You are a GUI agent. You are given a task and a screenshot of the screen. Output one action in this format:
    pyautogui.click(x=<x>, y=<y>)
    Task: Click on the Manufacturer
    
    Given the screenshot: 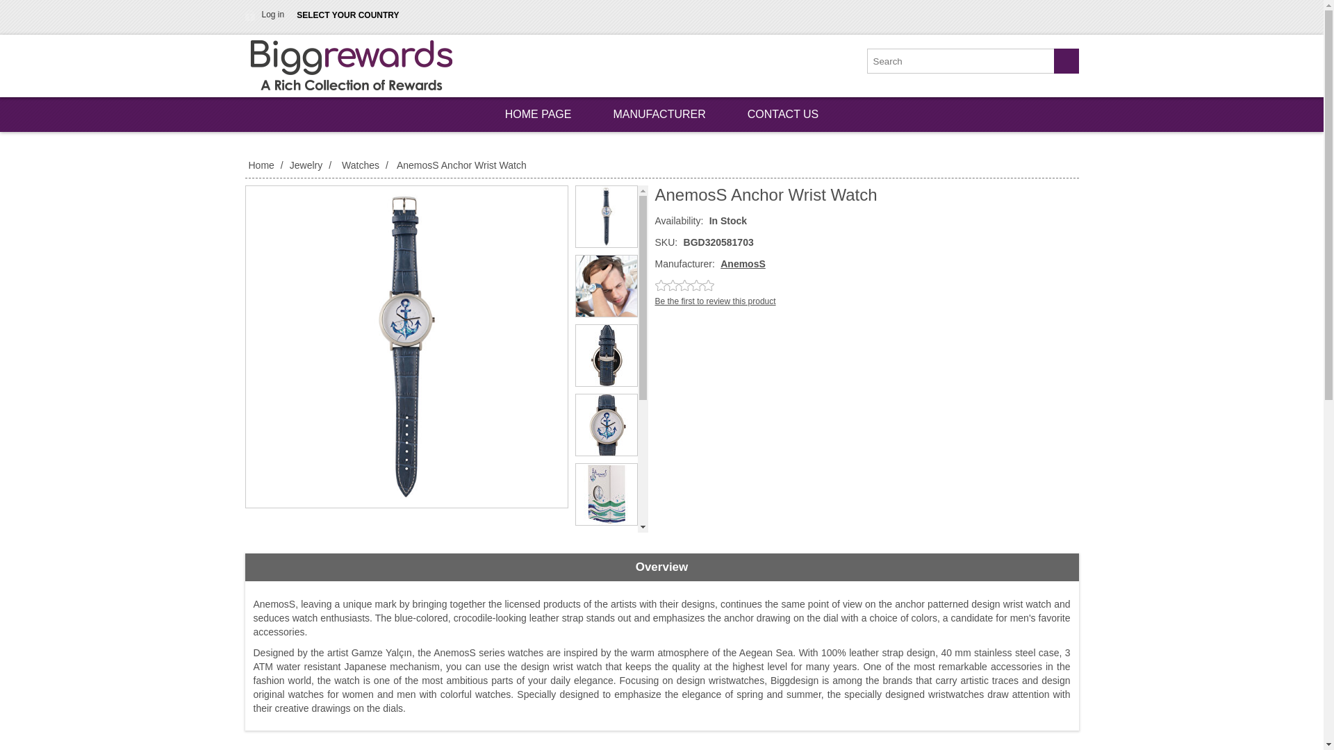 What is the action you would take?
    pyautogui.click(x=659, y=115)
    